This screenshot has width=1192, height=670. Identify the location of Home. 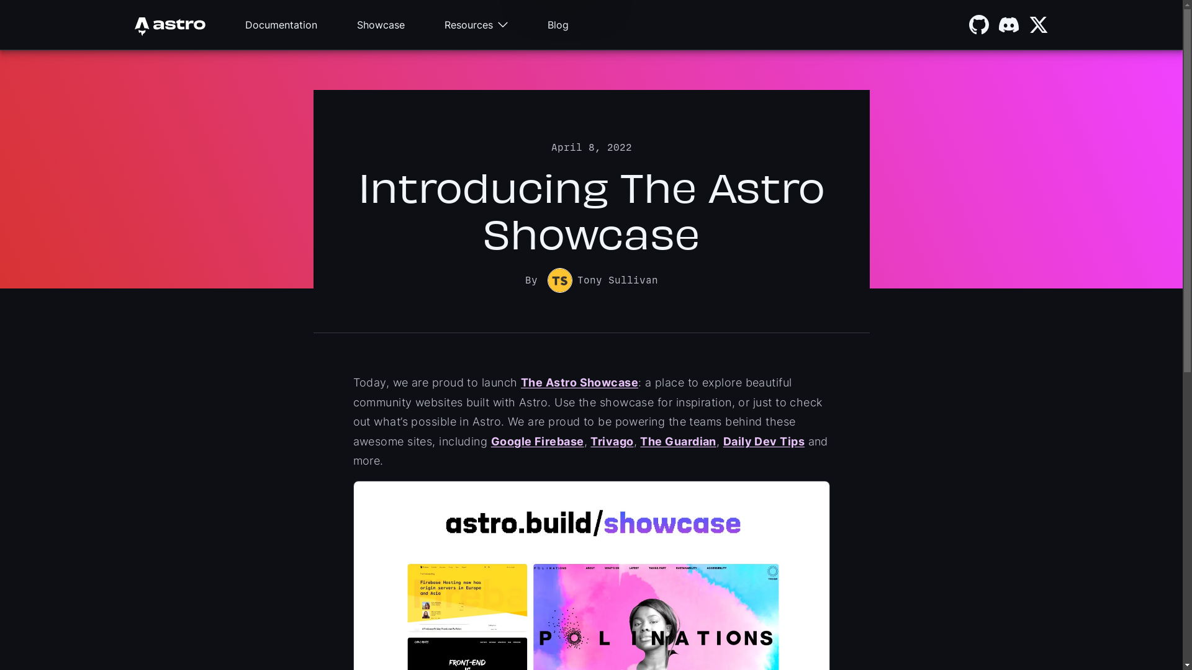
(169, 25).